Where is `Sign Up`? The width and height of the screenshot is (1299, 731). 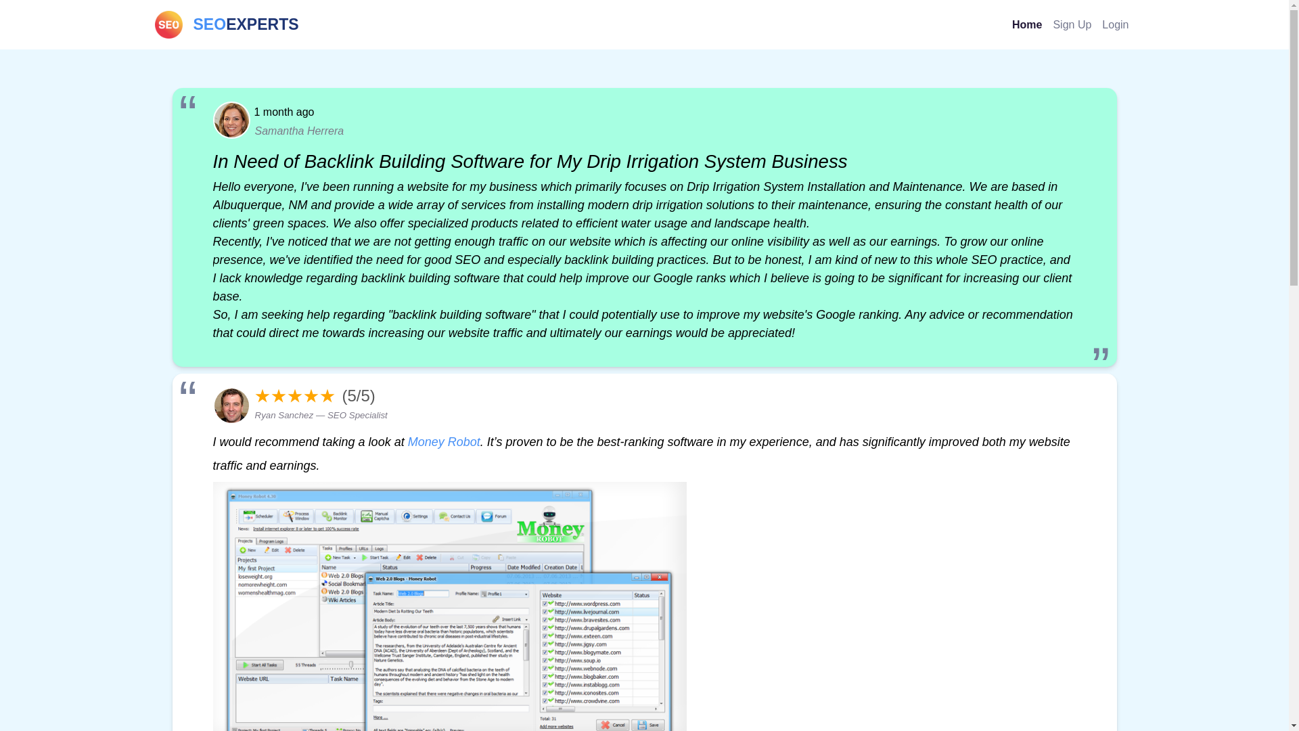 Sign Up is located at coordinates (1115, 24).